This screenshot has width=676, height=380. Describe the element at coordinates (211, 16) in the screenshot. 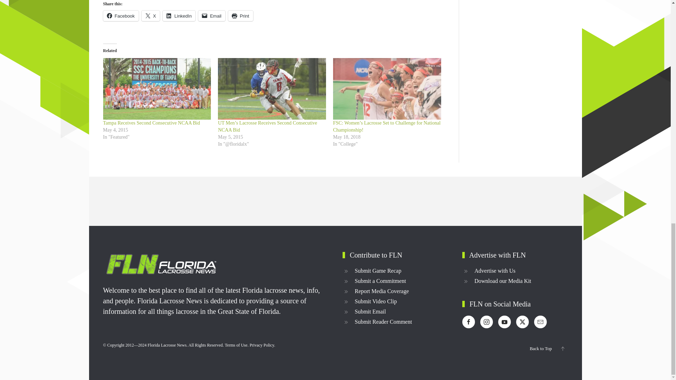

I see `Click to email a link to a friend` at that location.